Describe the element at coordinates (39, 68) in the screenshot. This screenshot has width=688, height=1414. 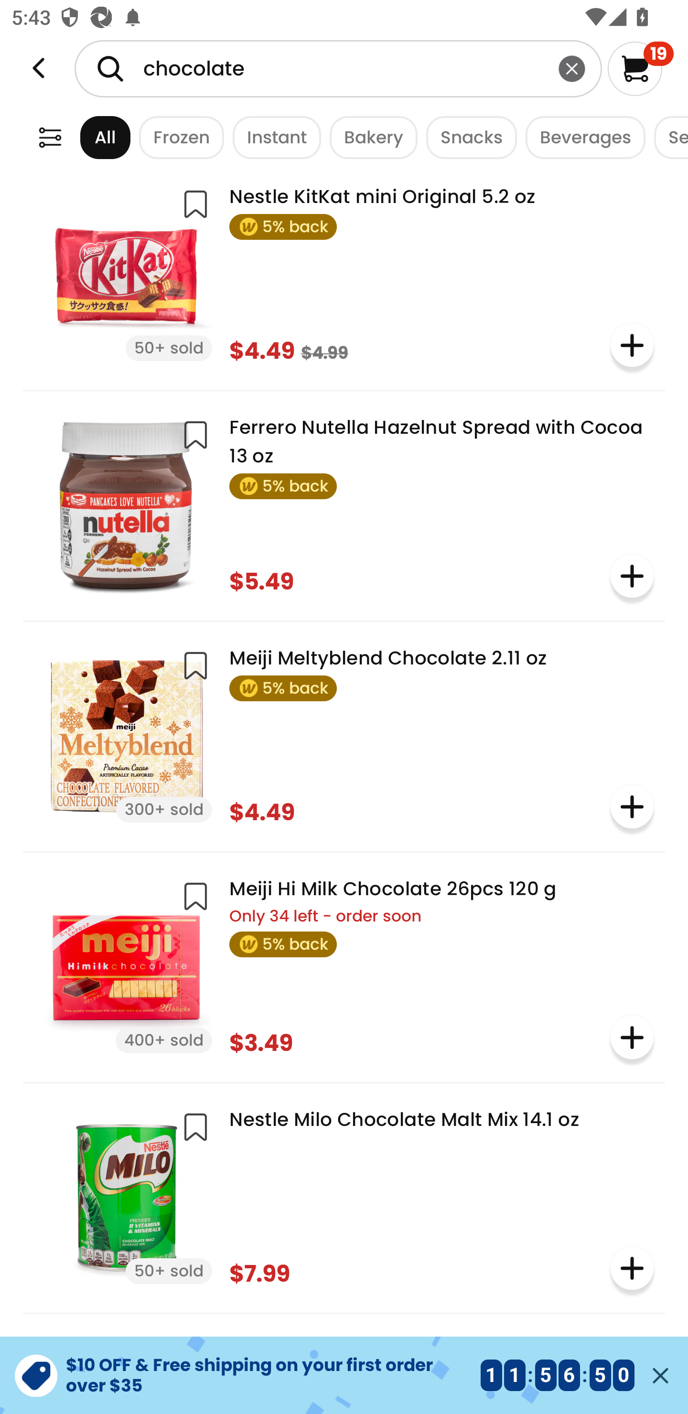
I see `Weee!` at that location.